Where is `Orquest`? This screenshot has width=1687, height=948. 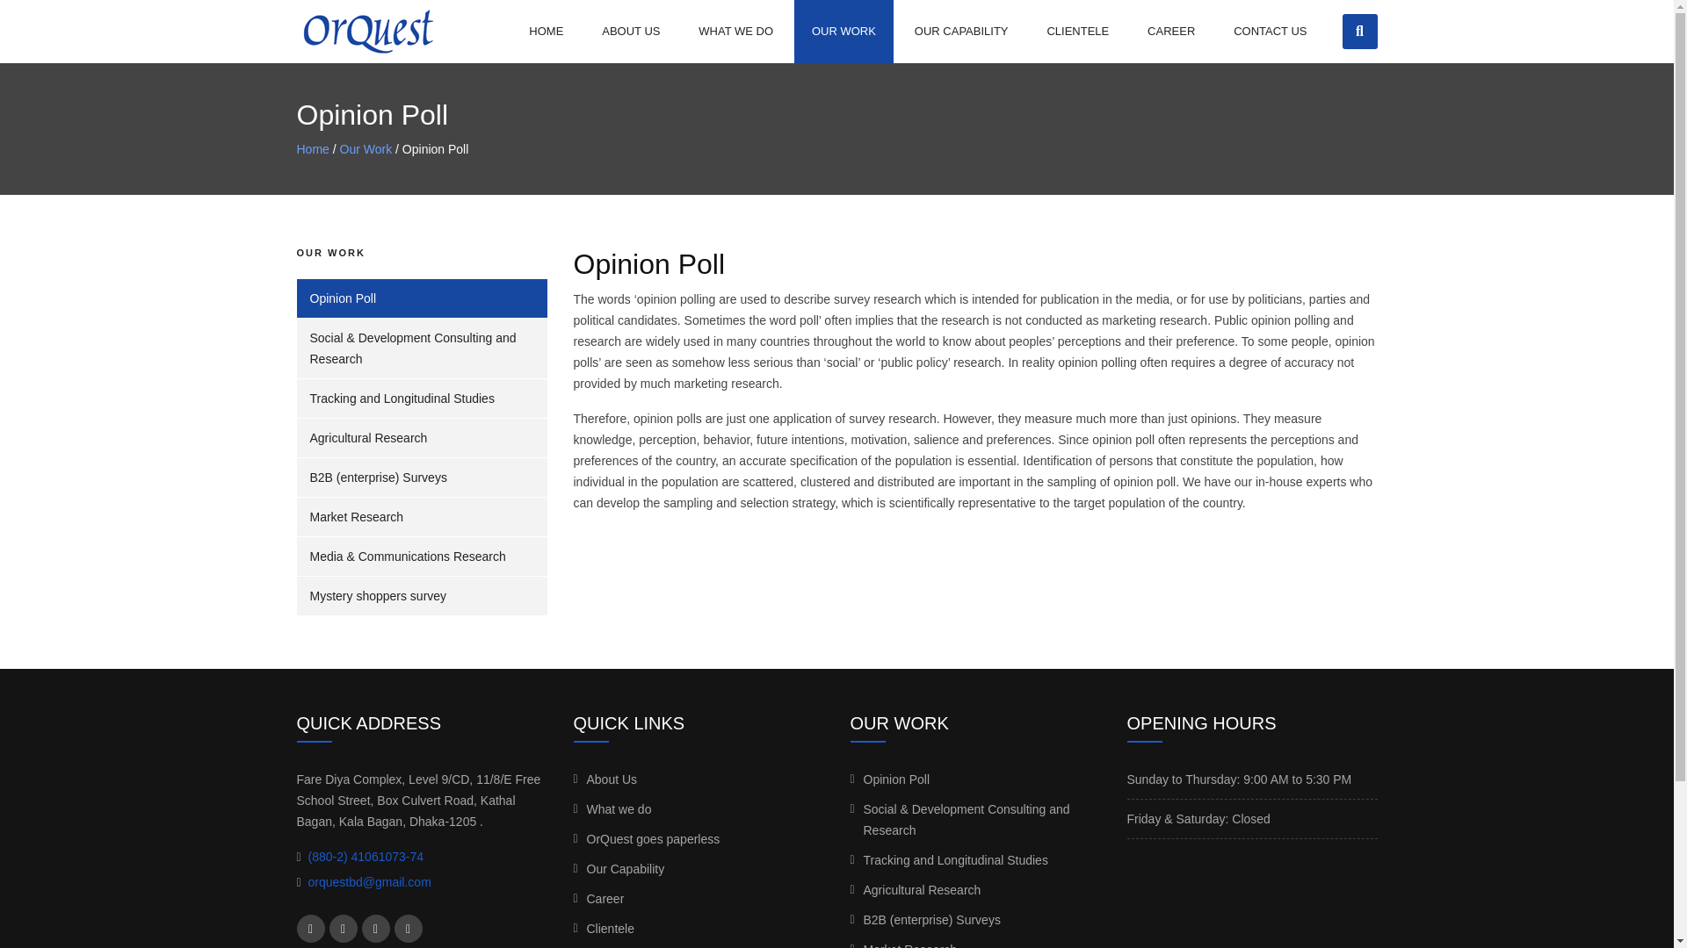
Orquest is located at coordinates (367, 31).